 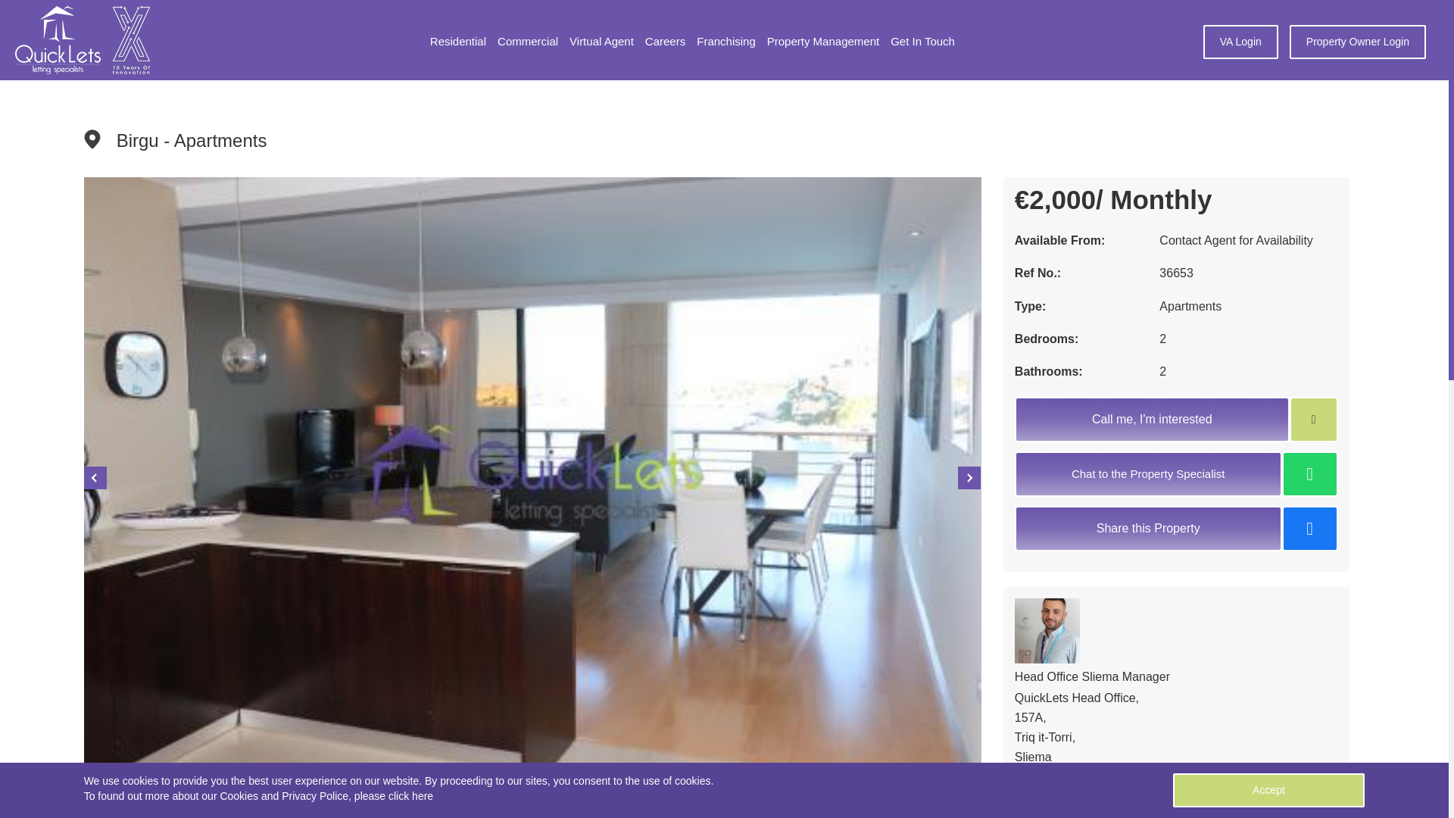 I want to click on Add to Enquiry, so click(x=1313, y=420).